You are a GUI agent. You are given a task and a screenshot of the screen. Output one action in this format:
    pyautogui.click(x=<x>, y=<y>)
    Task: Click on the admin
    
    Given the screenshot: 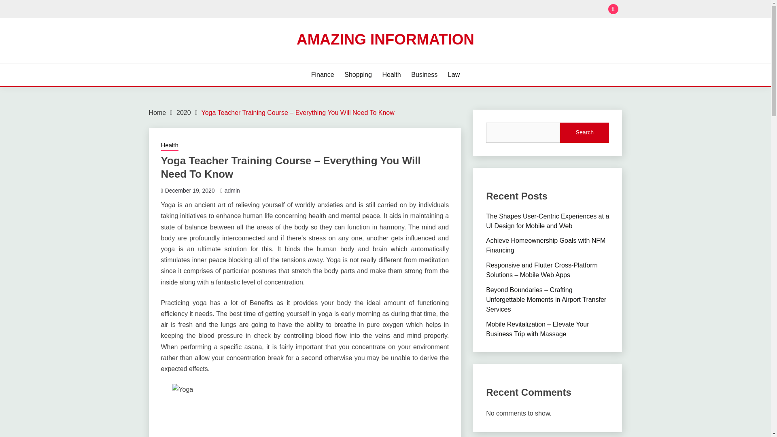 What is the action you would take?
    pyautogui.click(x=232, y=191)
    